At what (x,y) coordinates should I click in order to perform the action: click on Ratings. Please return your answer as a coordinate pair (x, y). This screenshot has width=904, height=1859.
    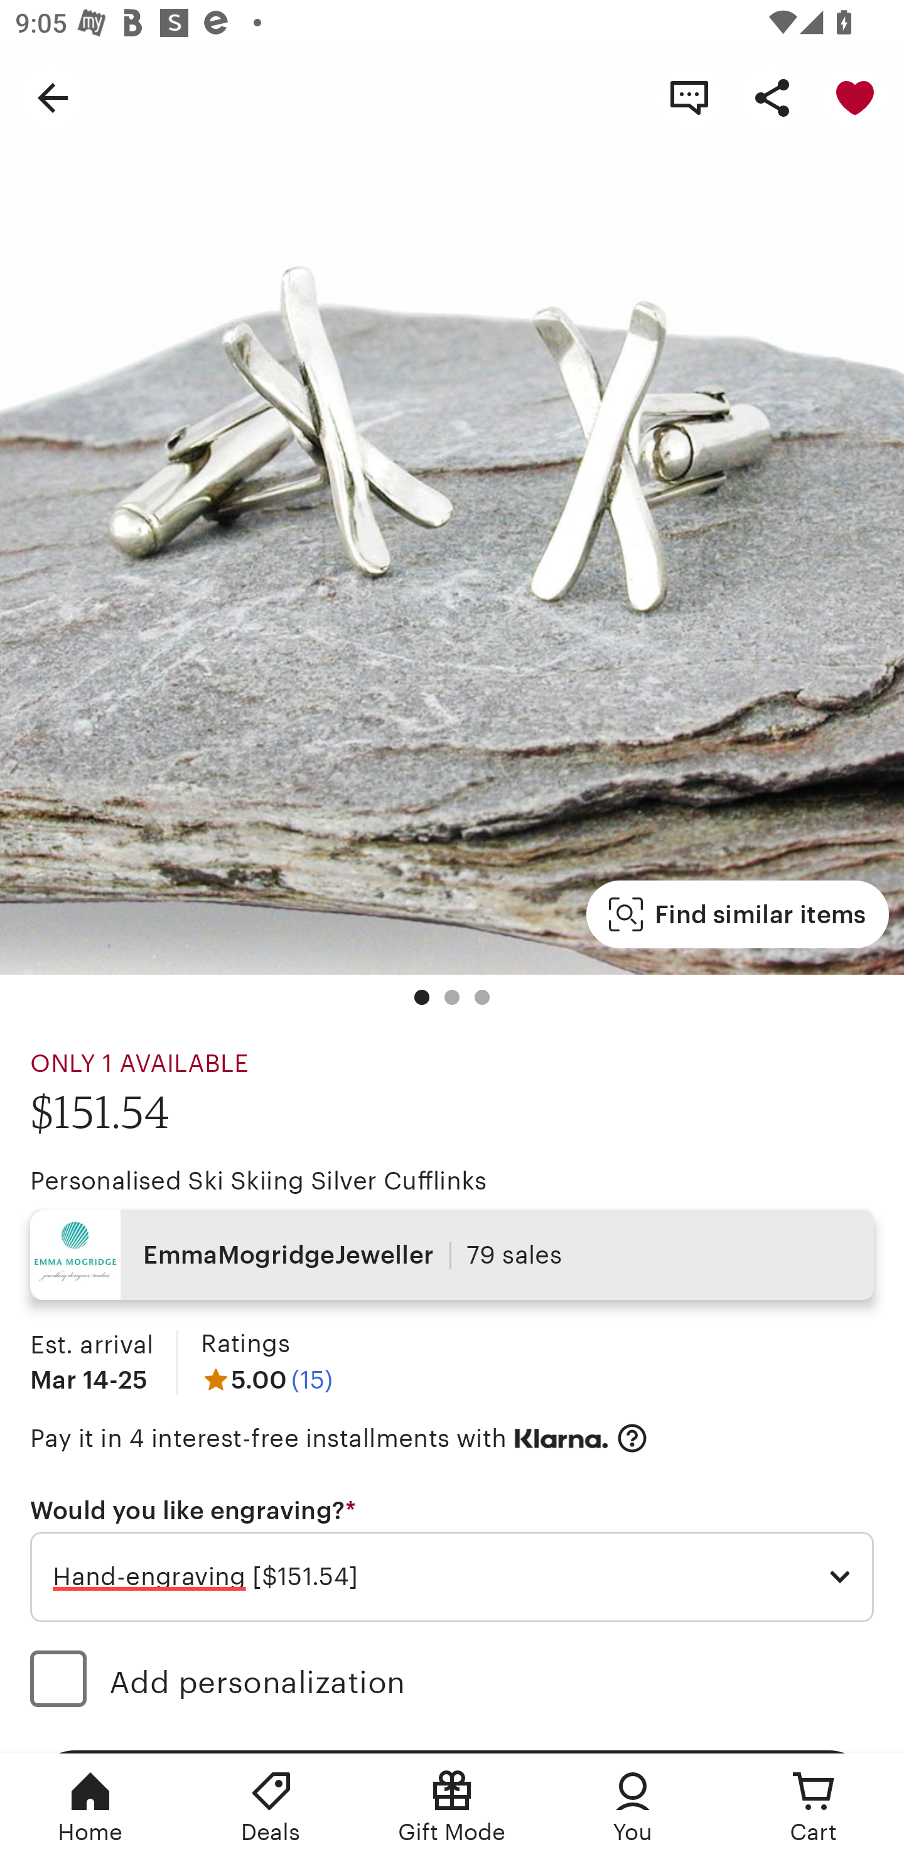
    Looking at the image, I should click on (245, 1344).